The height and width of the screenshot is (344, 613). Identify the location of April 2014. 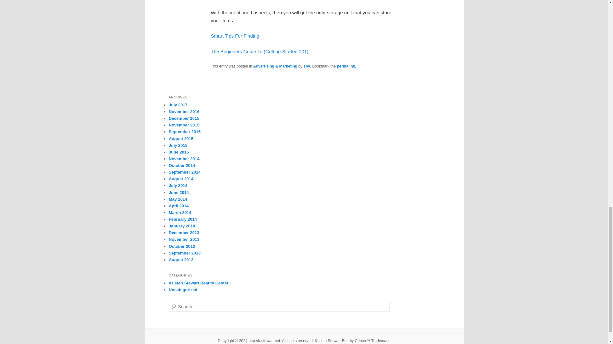
(178, 206).